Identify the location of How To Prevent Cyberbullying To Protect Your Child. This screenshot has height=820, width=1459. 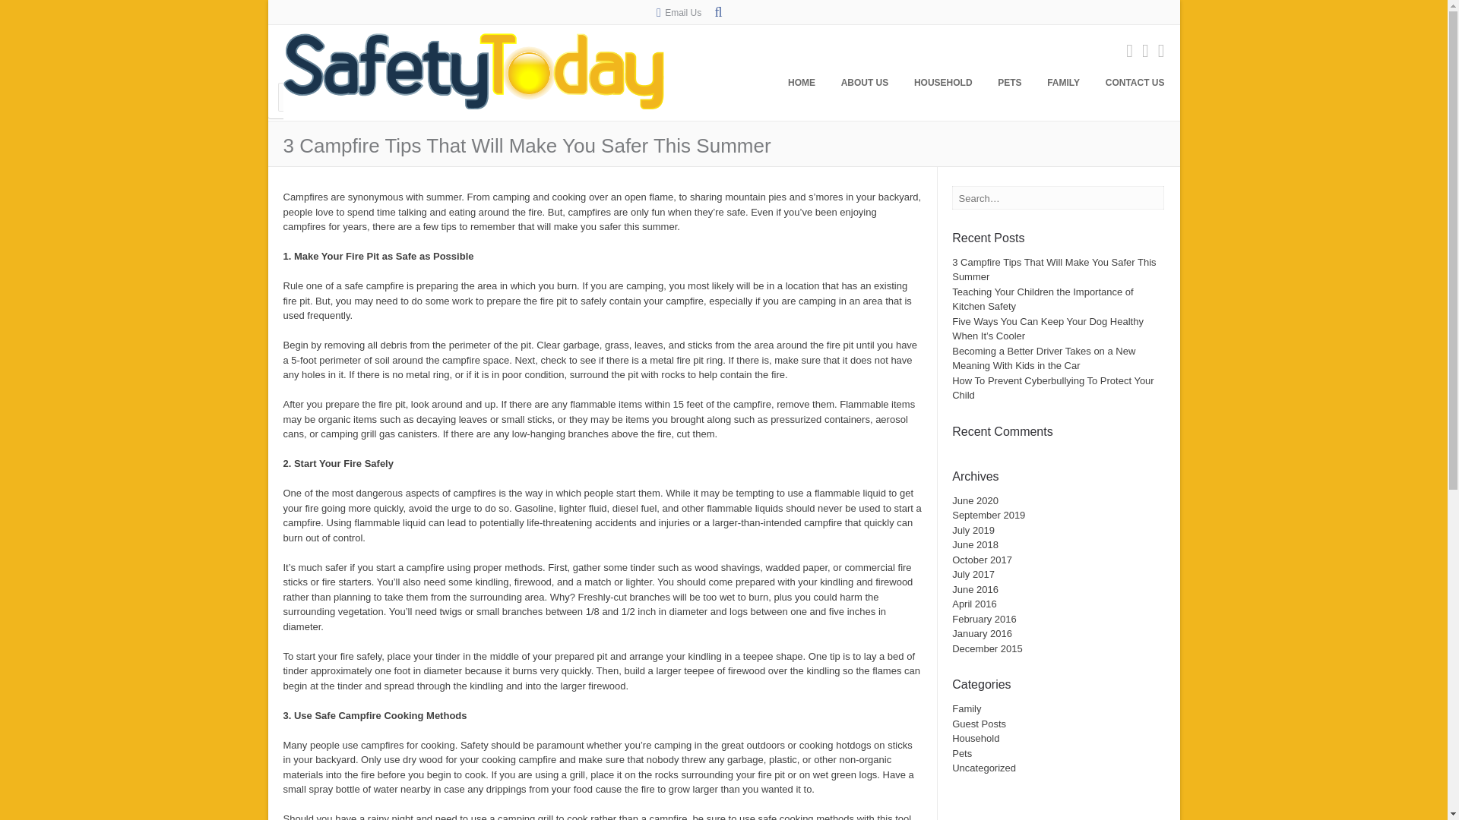
(1053, 388).